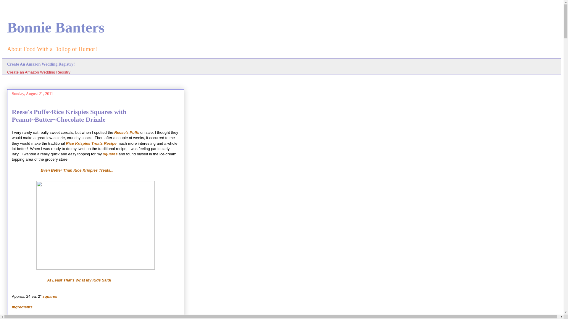  Describe the element at coordinates (56, 27) in the screenshot. I see `Bonnie Banters` at that location.